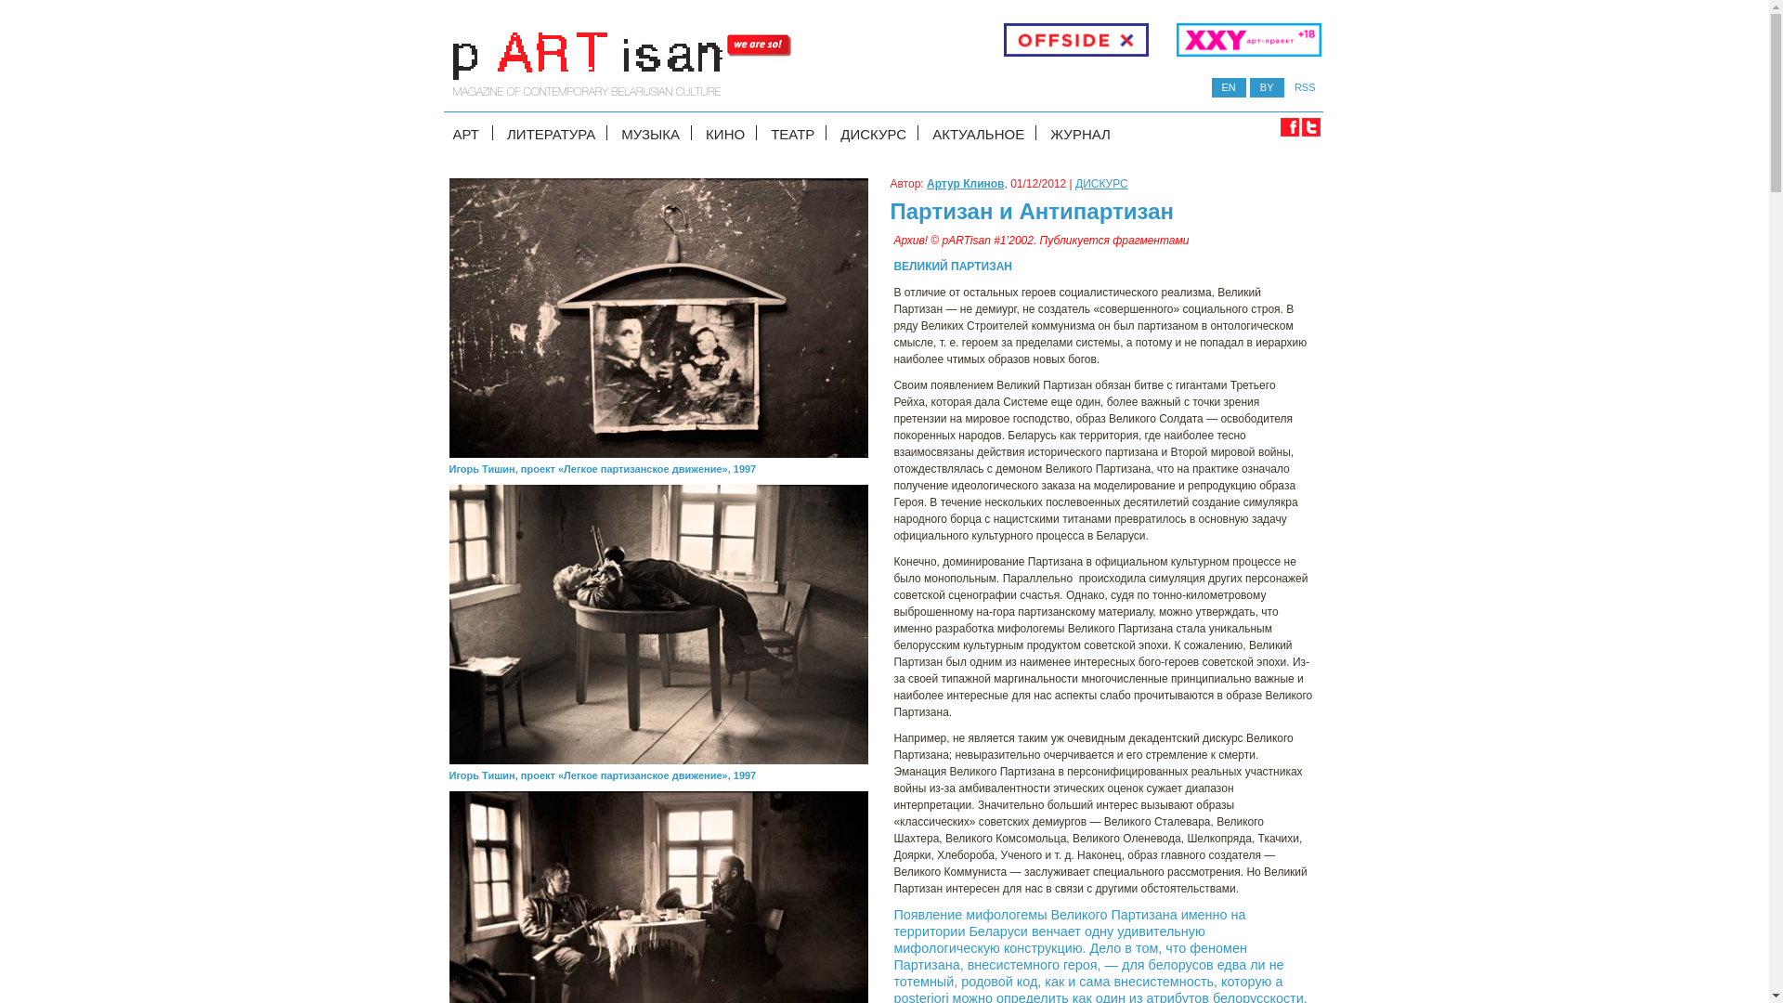 This screenshot has height=1003, width=1783. What do you see at coordinates (1306, 87) in the screenshot?
I see `RSS` at bounding box center [1306, 87].